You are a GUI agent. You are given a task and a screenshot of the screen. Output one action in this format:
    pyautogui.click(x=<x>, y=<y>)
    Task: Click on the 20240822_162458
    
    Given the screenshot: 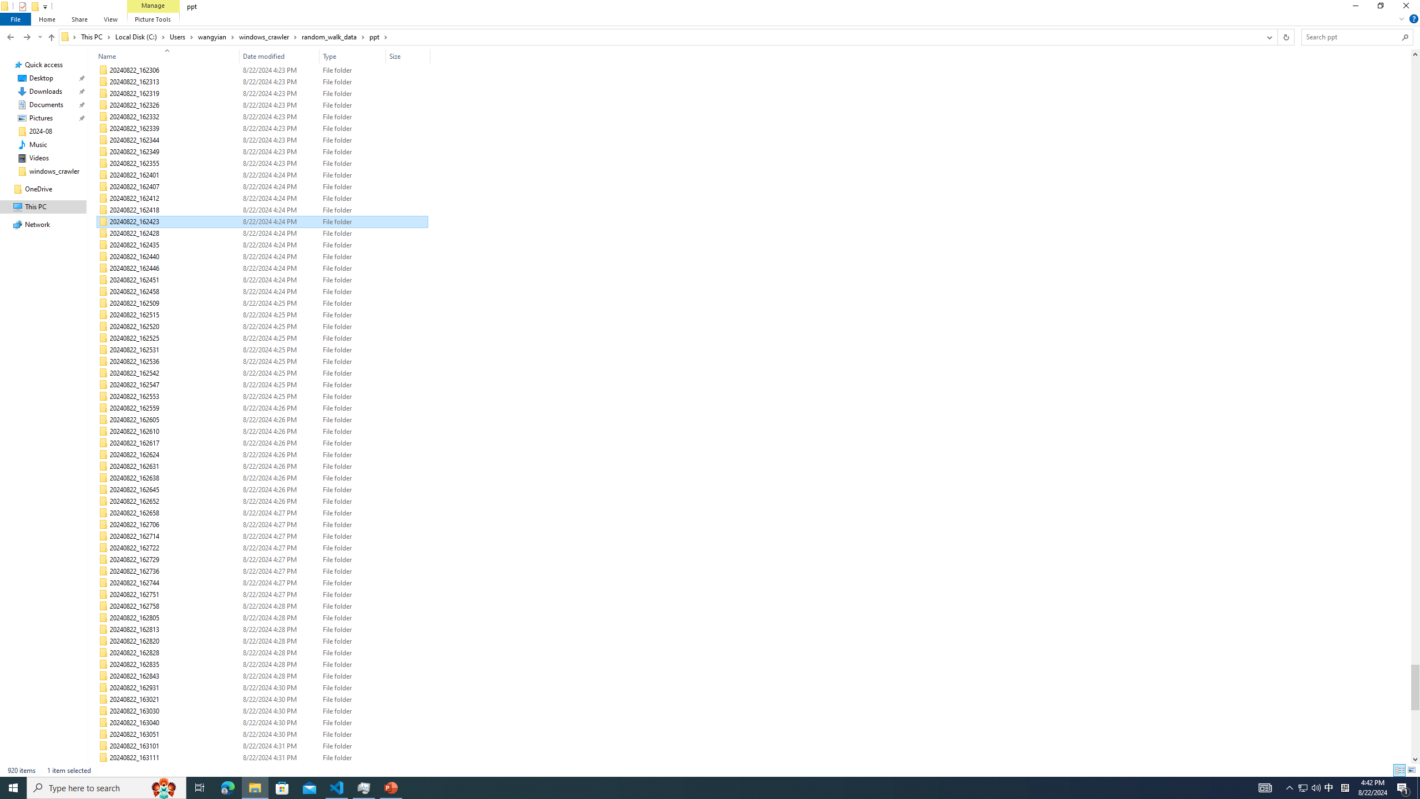 What is the action you would take?
    pyautogui.click(x=263, y=292)
    